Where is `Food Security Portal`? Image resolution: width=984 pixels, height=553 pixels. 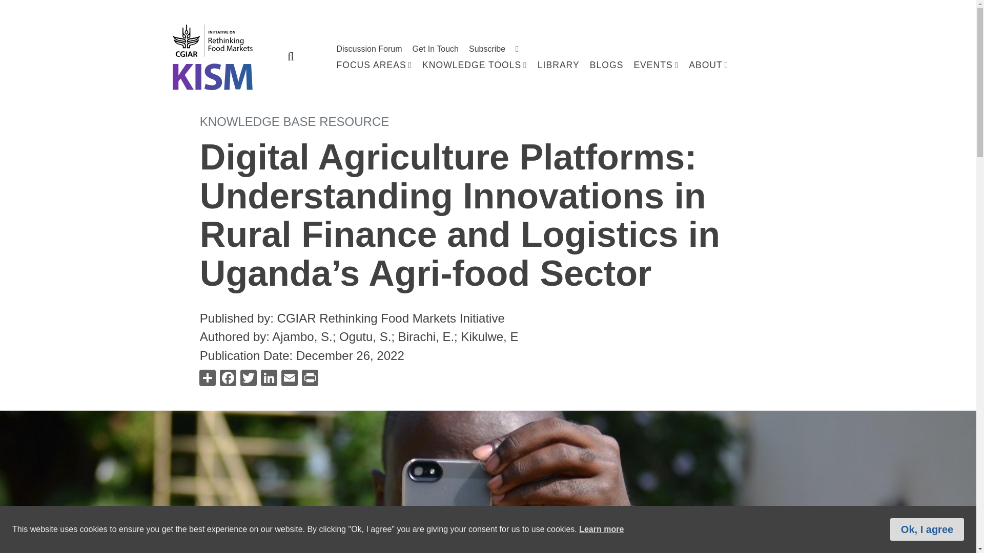 Food Security Portal is located at coordinates (220, 56).